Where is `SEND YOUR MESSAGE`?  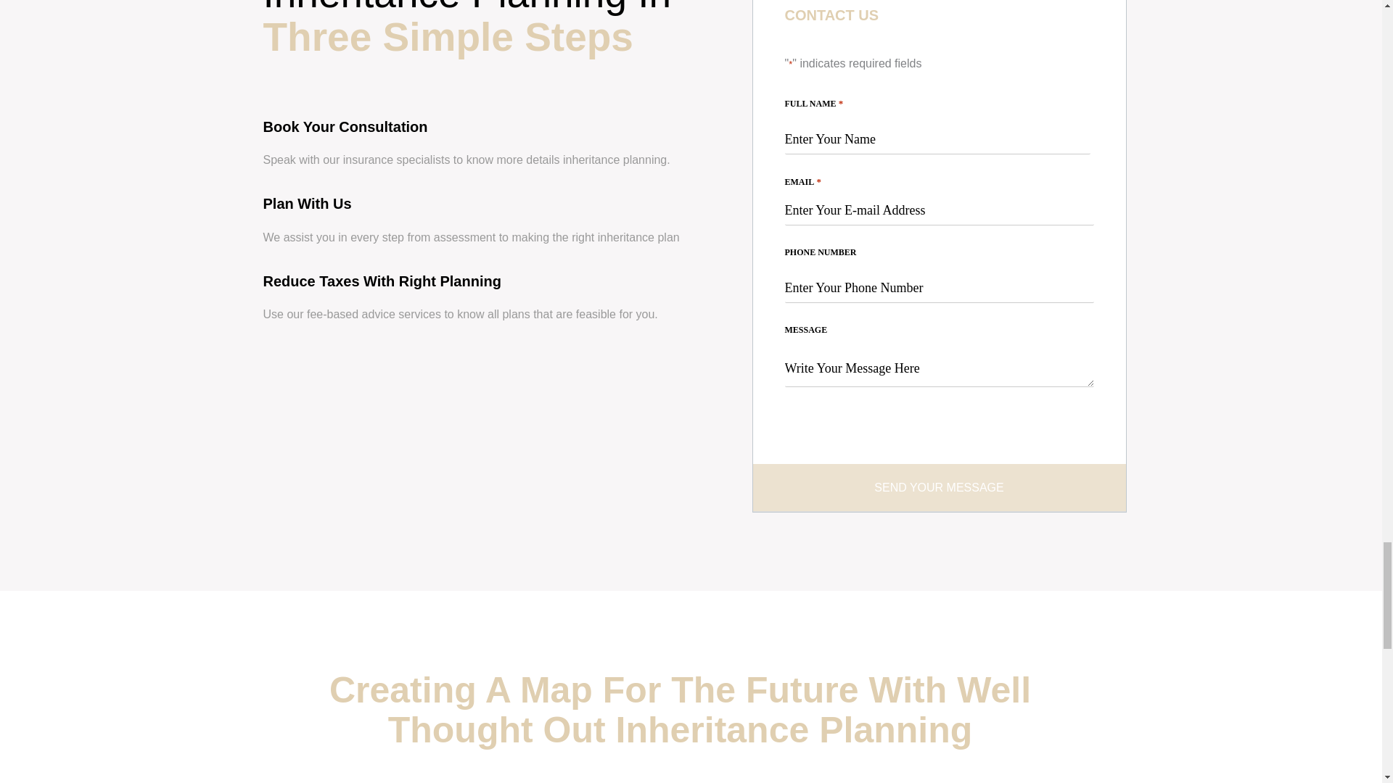
SEND YOUR MESSAGE is located at coordinates (939, 489).